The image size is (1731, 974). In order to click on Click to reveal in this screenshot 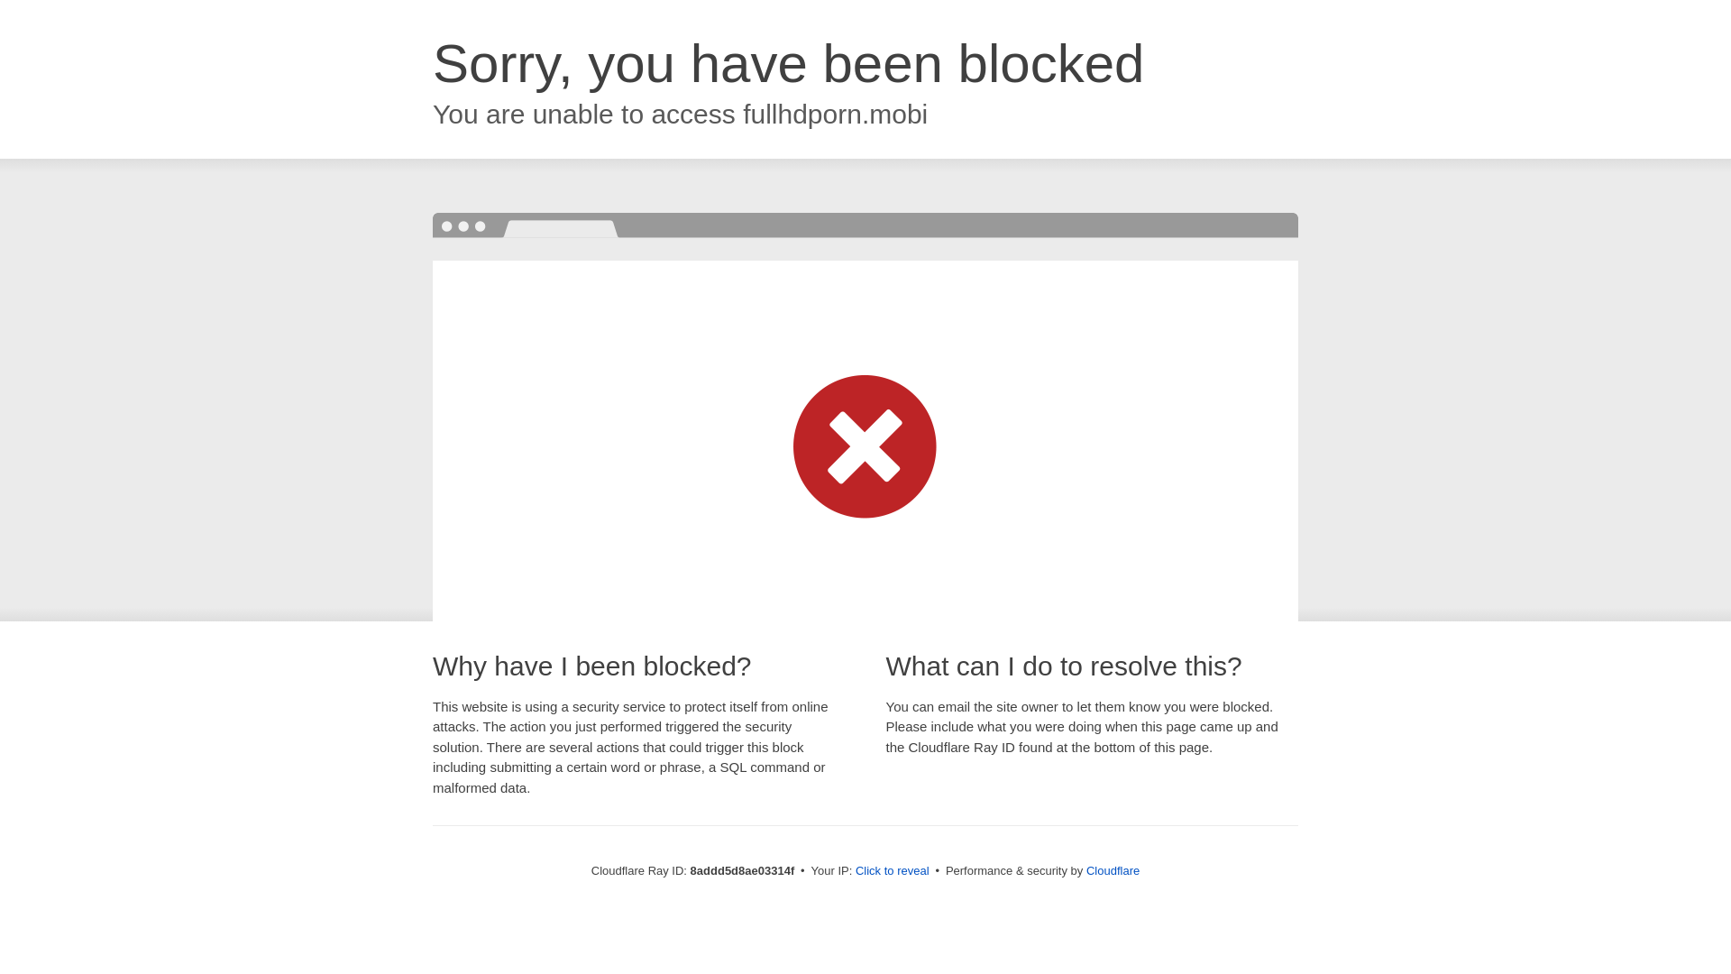, I will do `click(893, 871)`.